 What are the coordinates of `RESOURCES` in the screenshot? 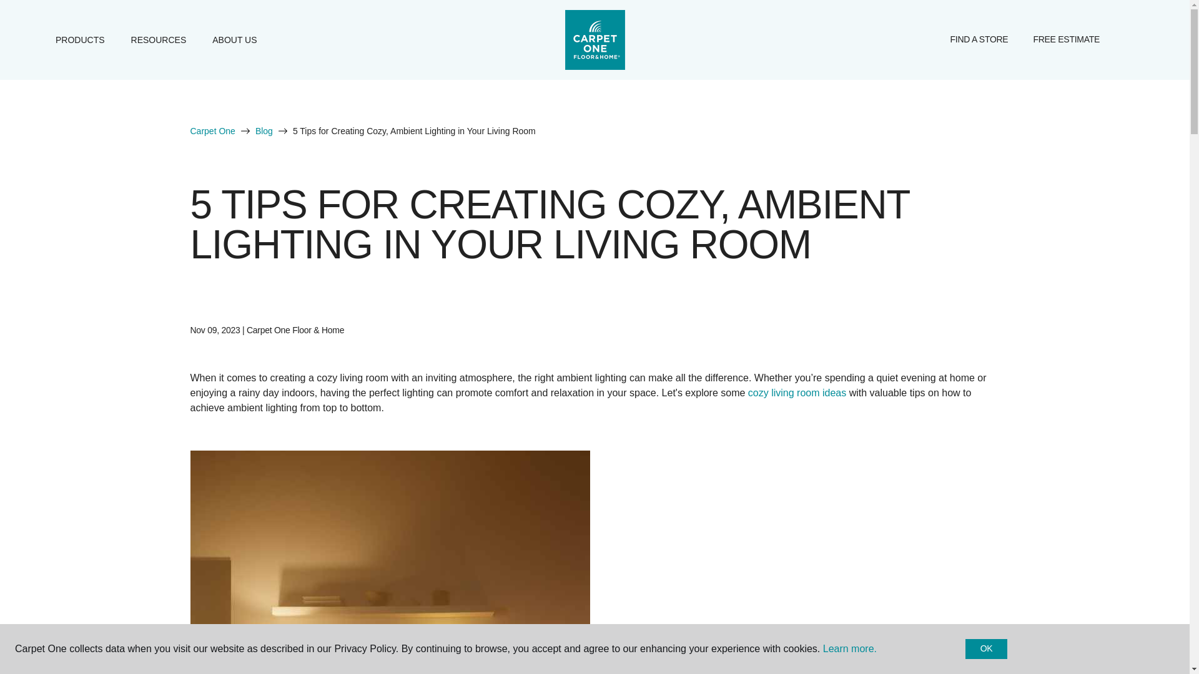 It's located at (159, 39).